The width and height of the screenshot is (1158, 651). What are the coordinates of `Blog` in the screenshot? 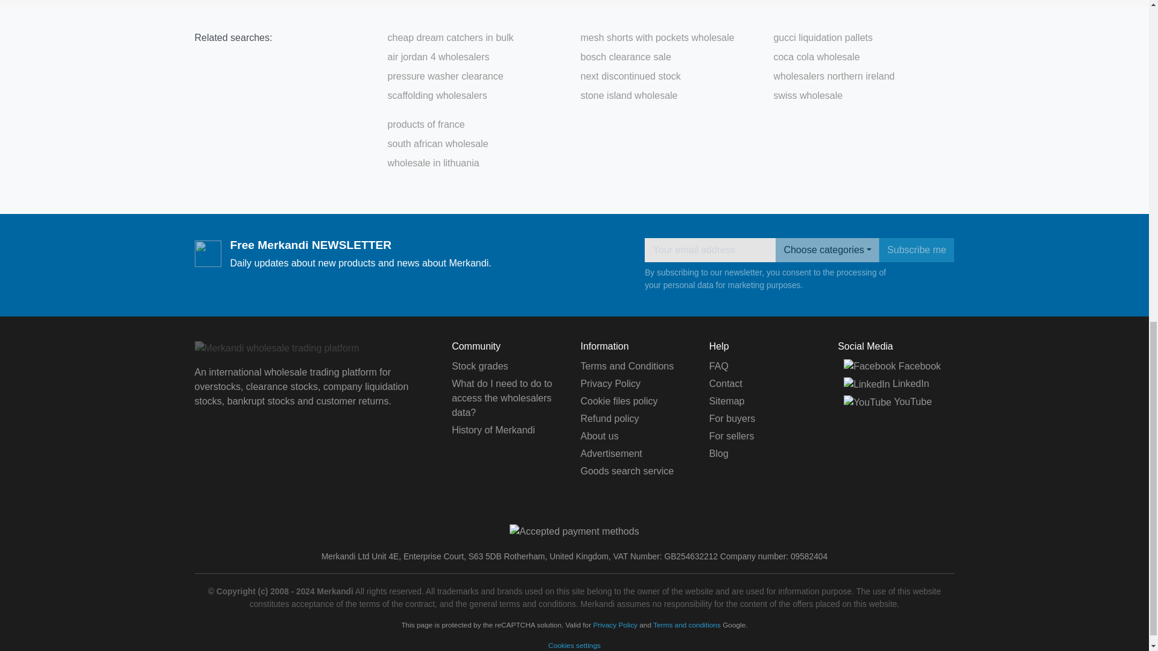 It's located at (718, 453).